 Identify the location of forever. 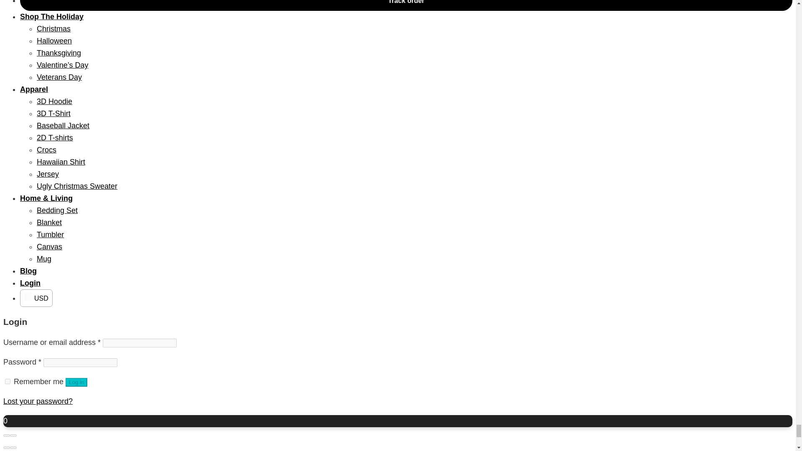
(8, 382).